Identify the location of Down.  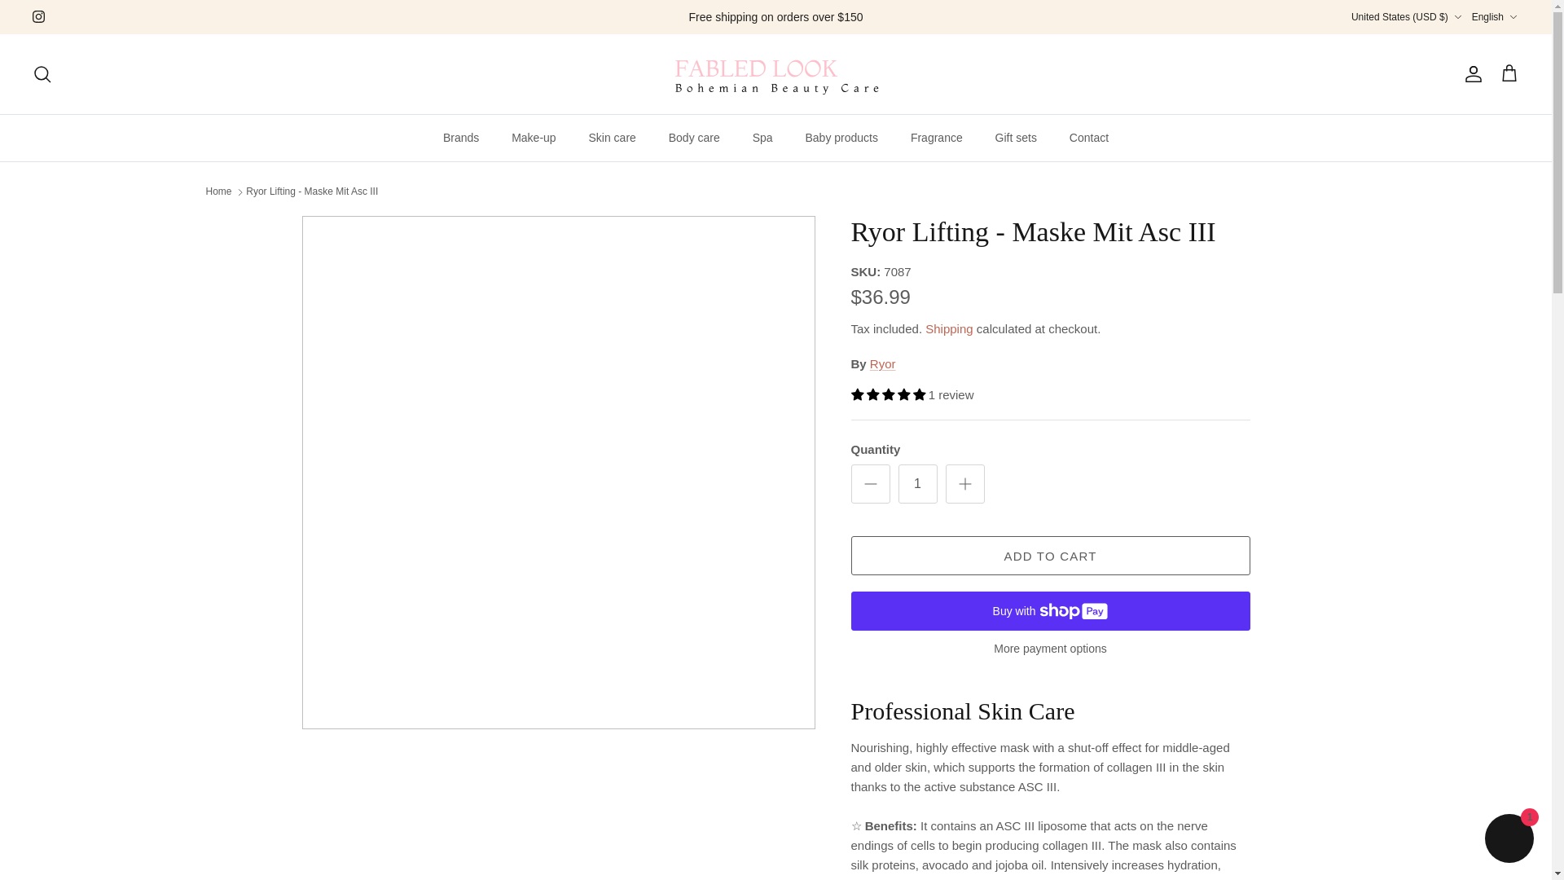
(1458, 17).